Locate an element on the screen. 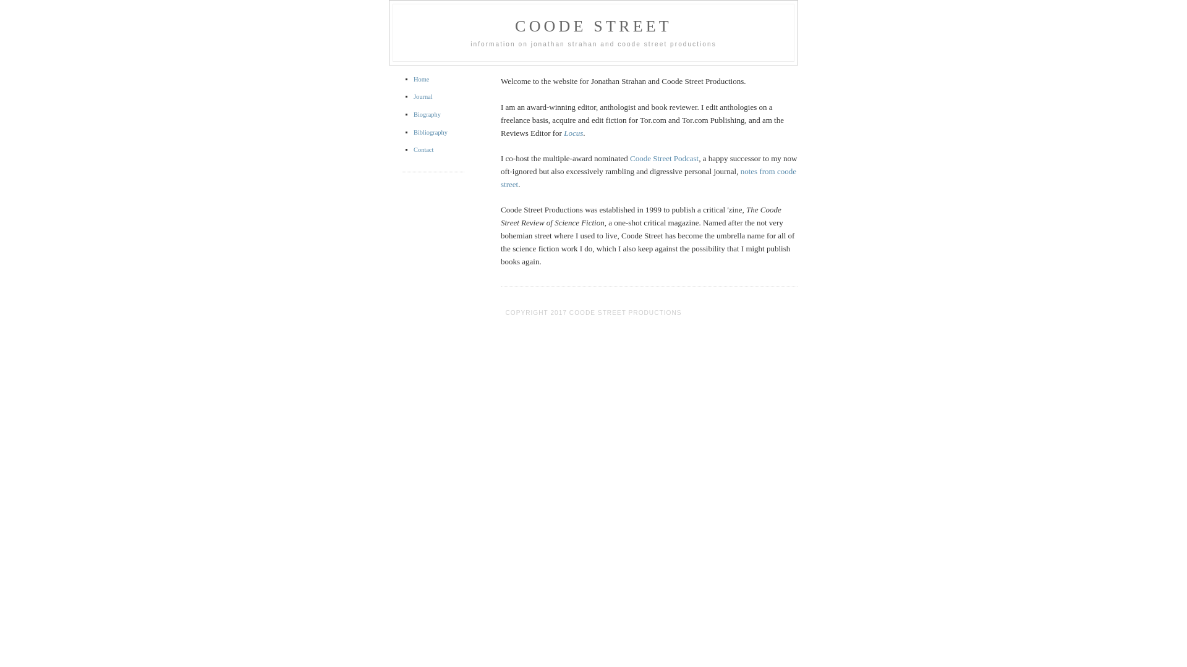 The image size is (1187, 667). Locus is located at coordinates (574, 133).